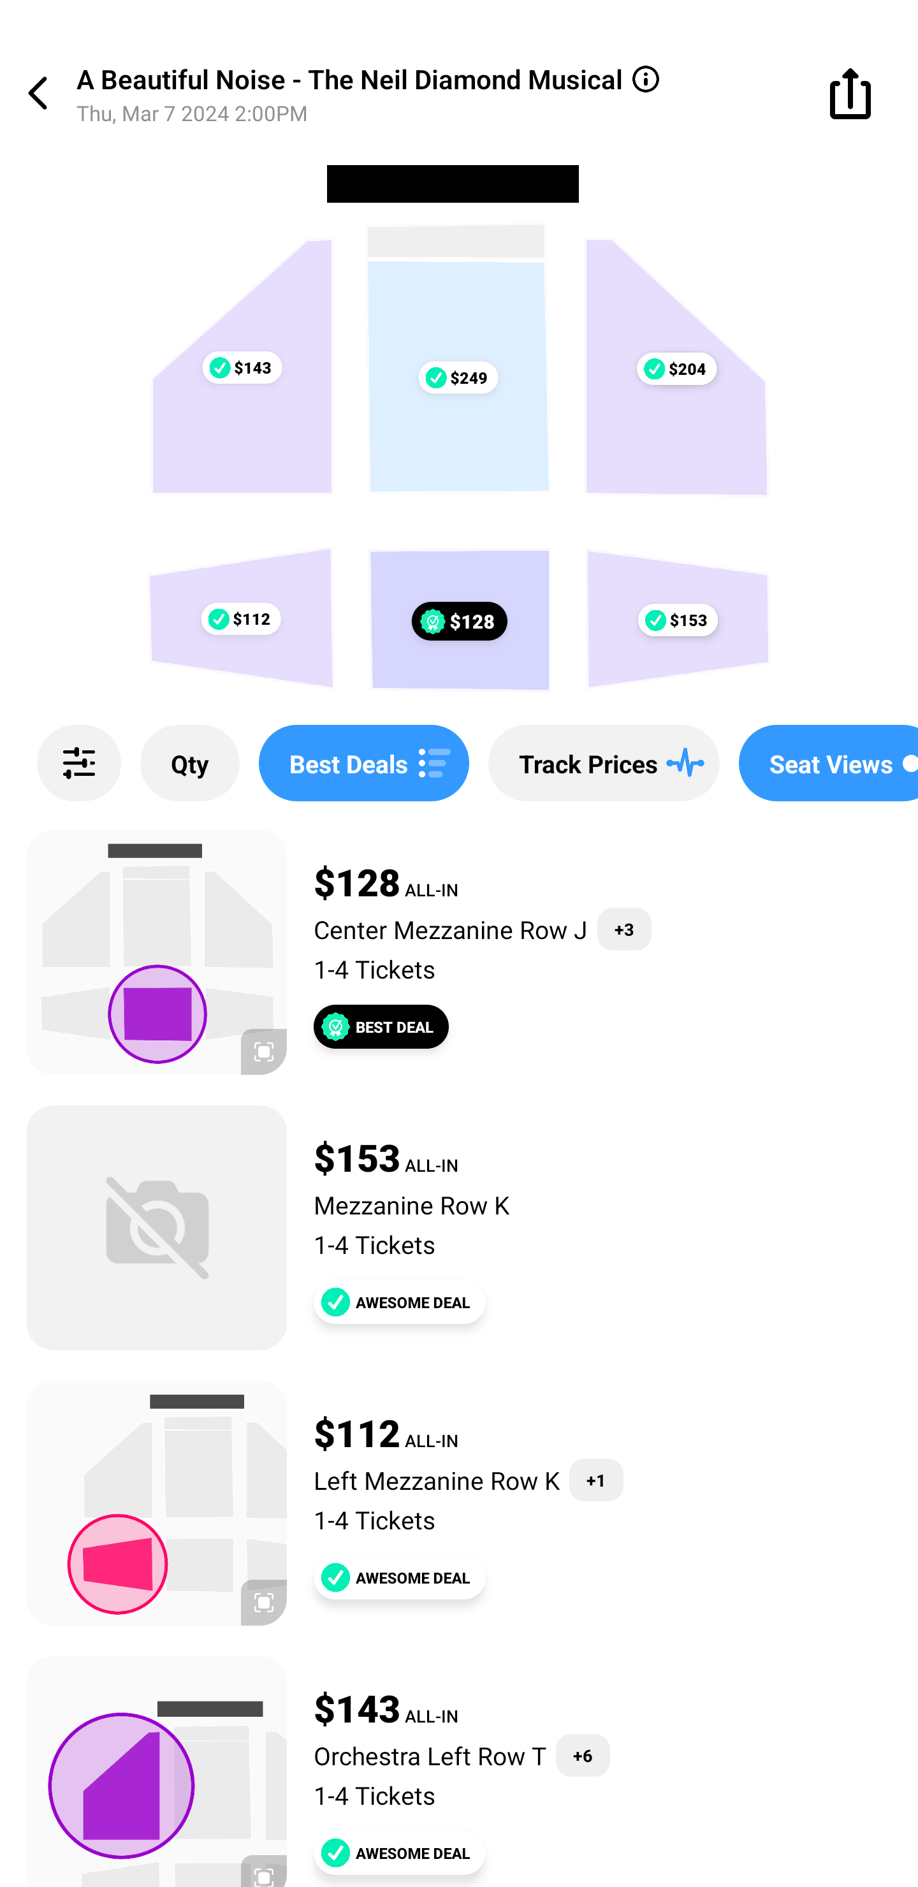 This screenshot has width=918, height=1887. Describe the element at coordinates (583, 1756) in the screenshot. I see `+6` at that location.